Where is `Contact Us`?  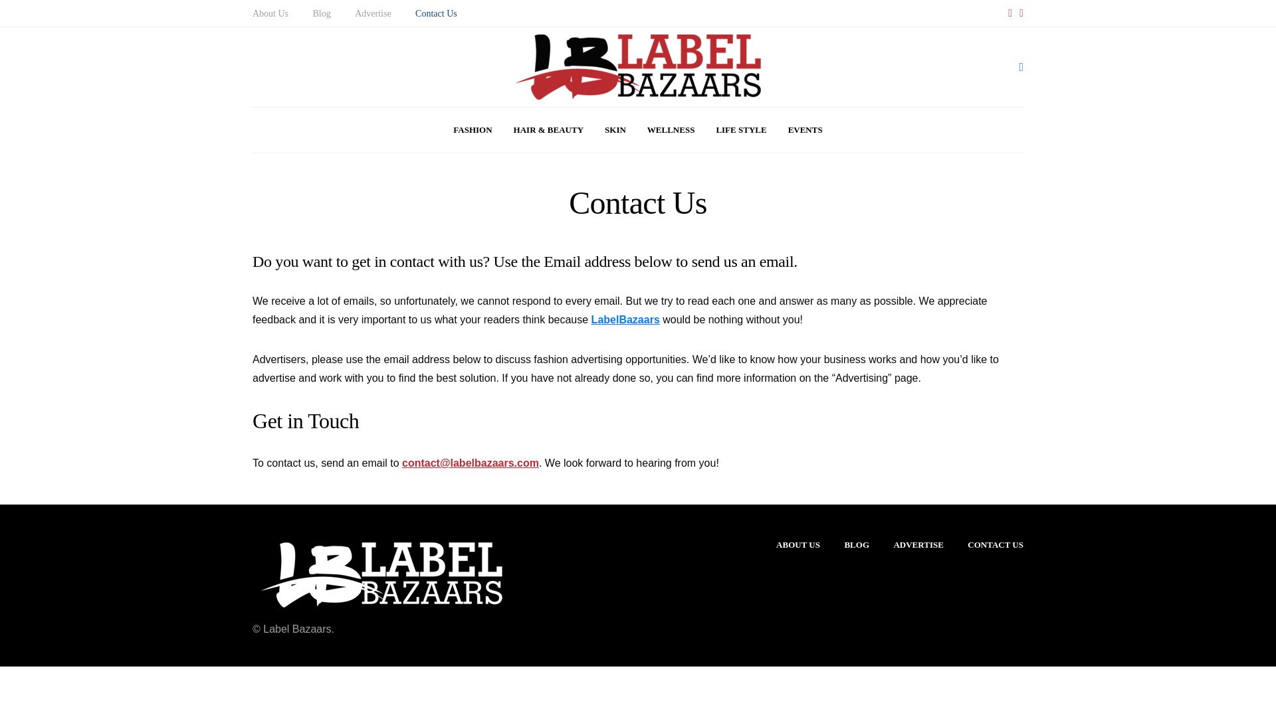
Contact Us is located at coordinates (436, 13).